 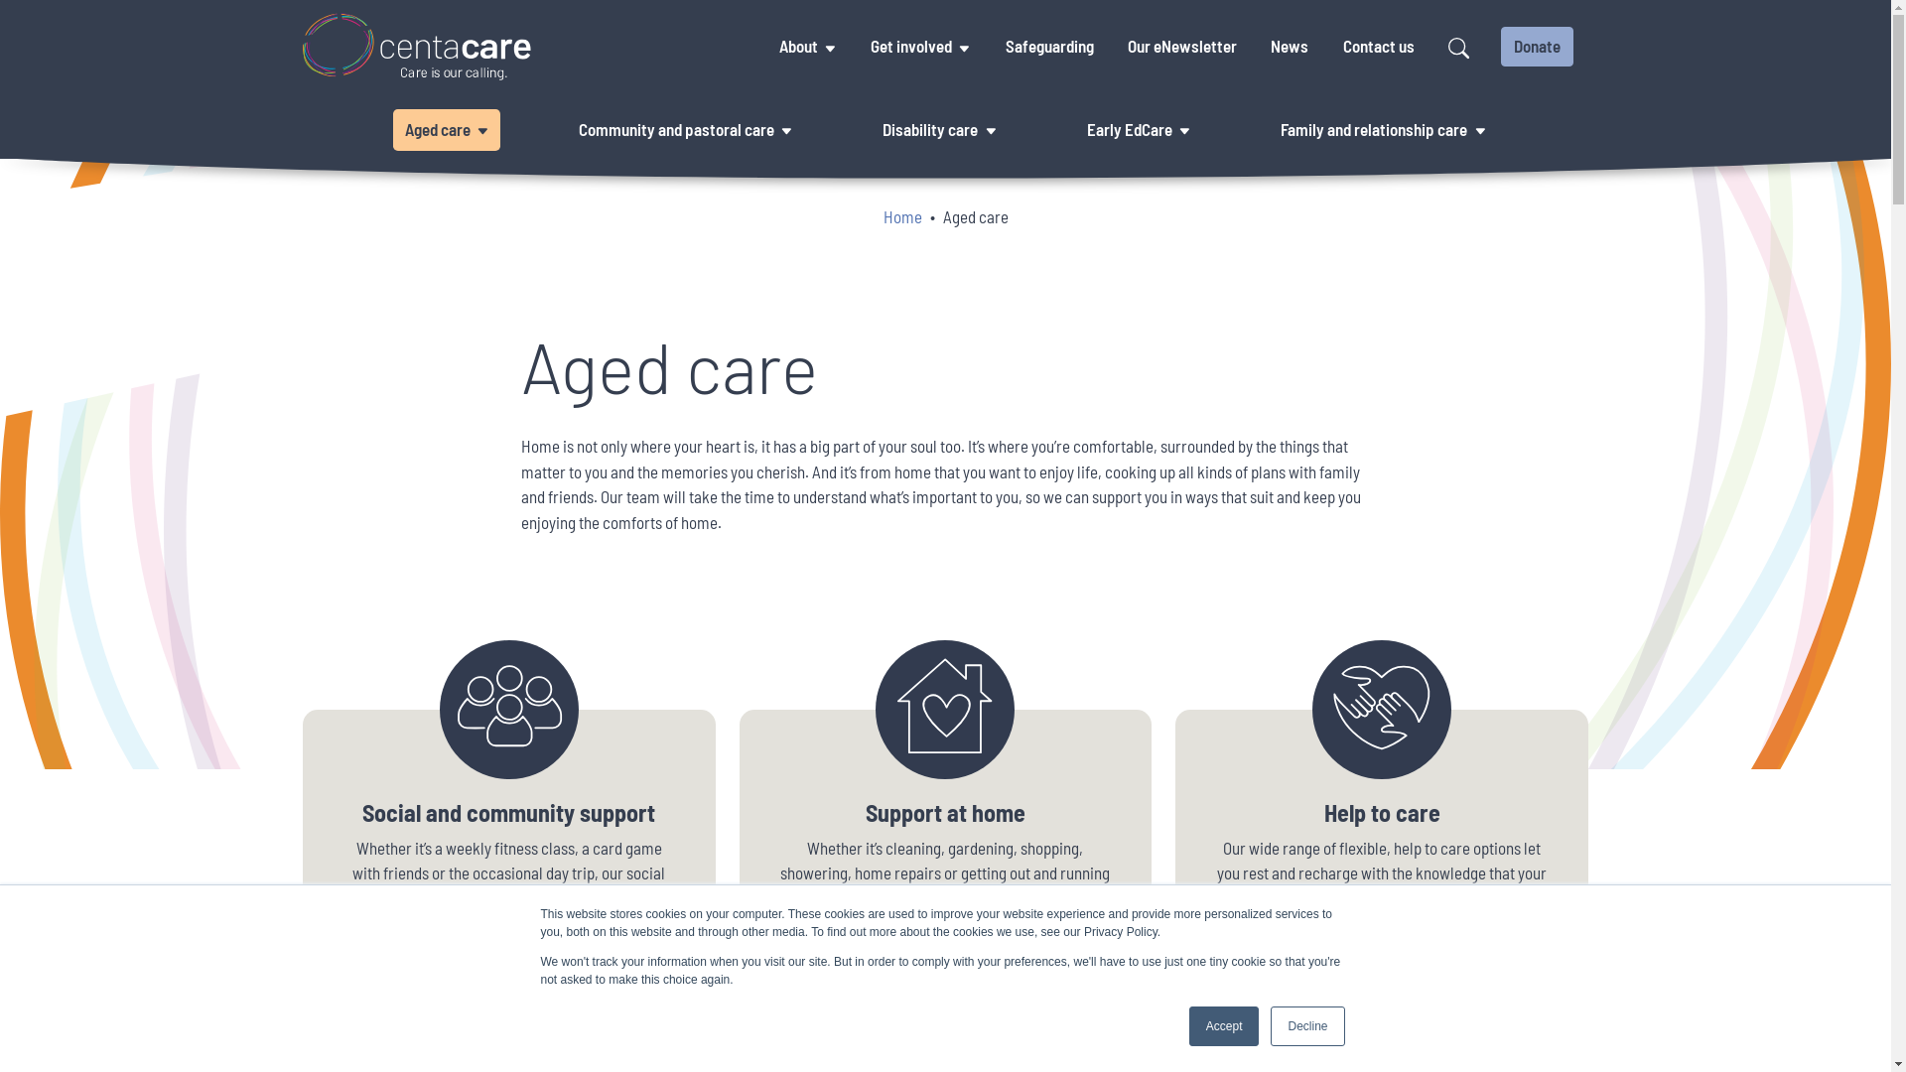 What do you see at coordinates (903, 216) in the screenshot?
I see `Home` at bounding box center [903, 216].